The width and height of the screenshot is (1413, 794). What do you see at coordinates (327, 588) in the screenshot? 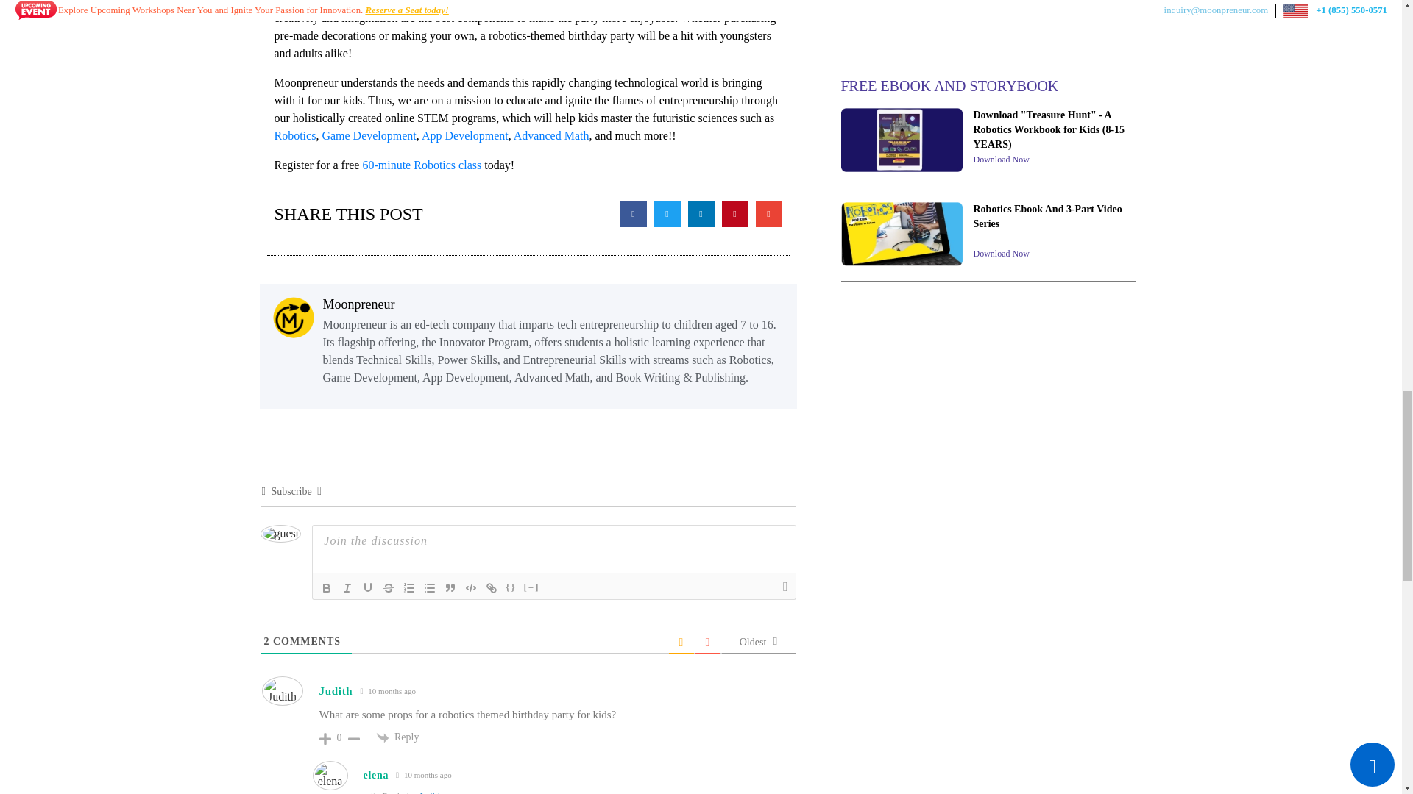
I see `Bold` at bounding box center [327, 588].